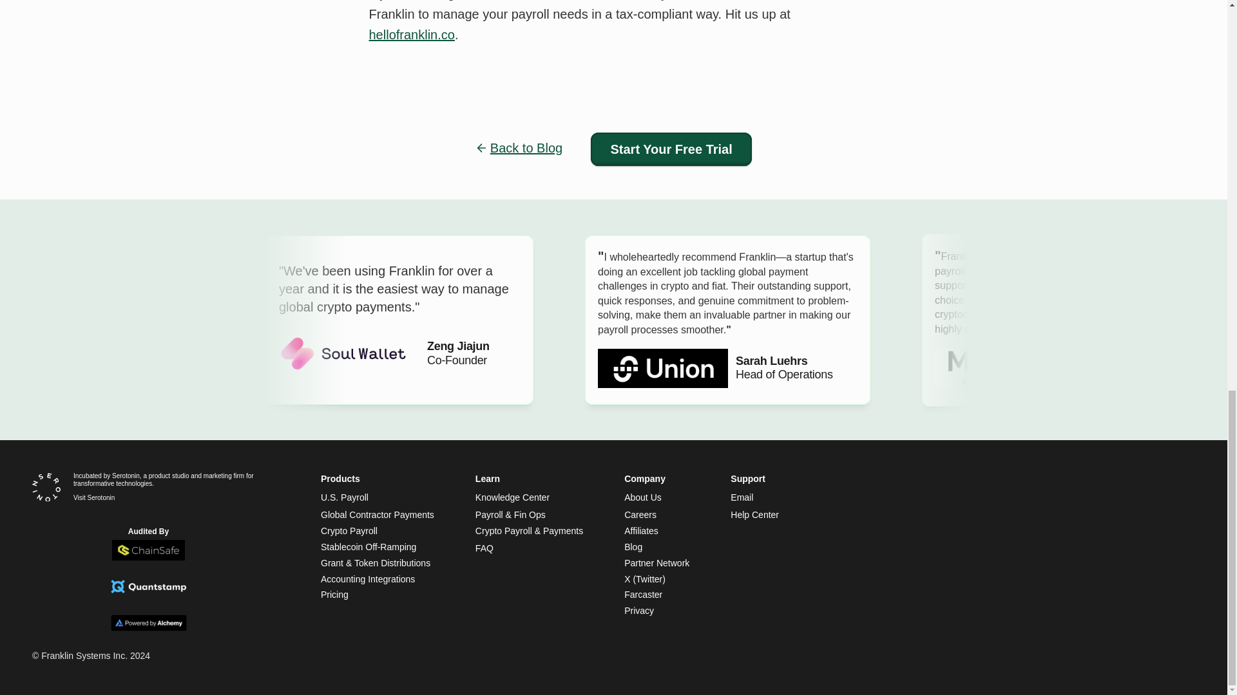 The height and width of the screenshot is (695, 1237). What do you see at coordinates (367, 579) in the screenshot?
I see `Accounting Integrations` at bounding box center [367, 579].